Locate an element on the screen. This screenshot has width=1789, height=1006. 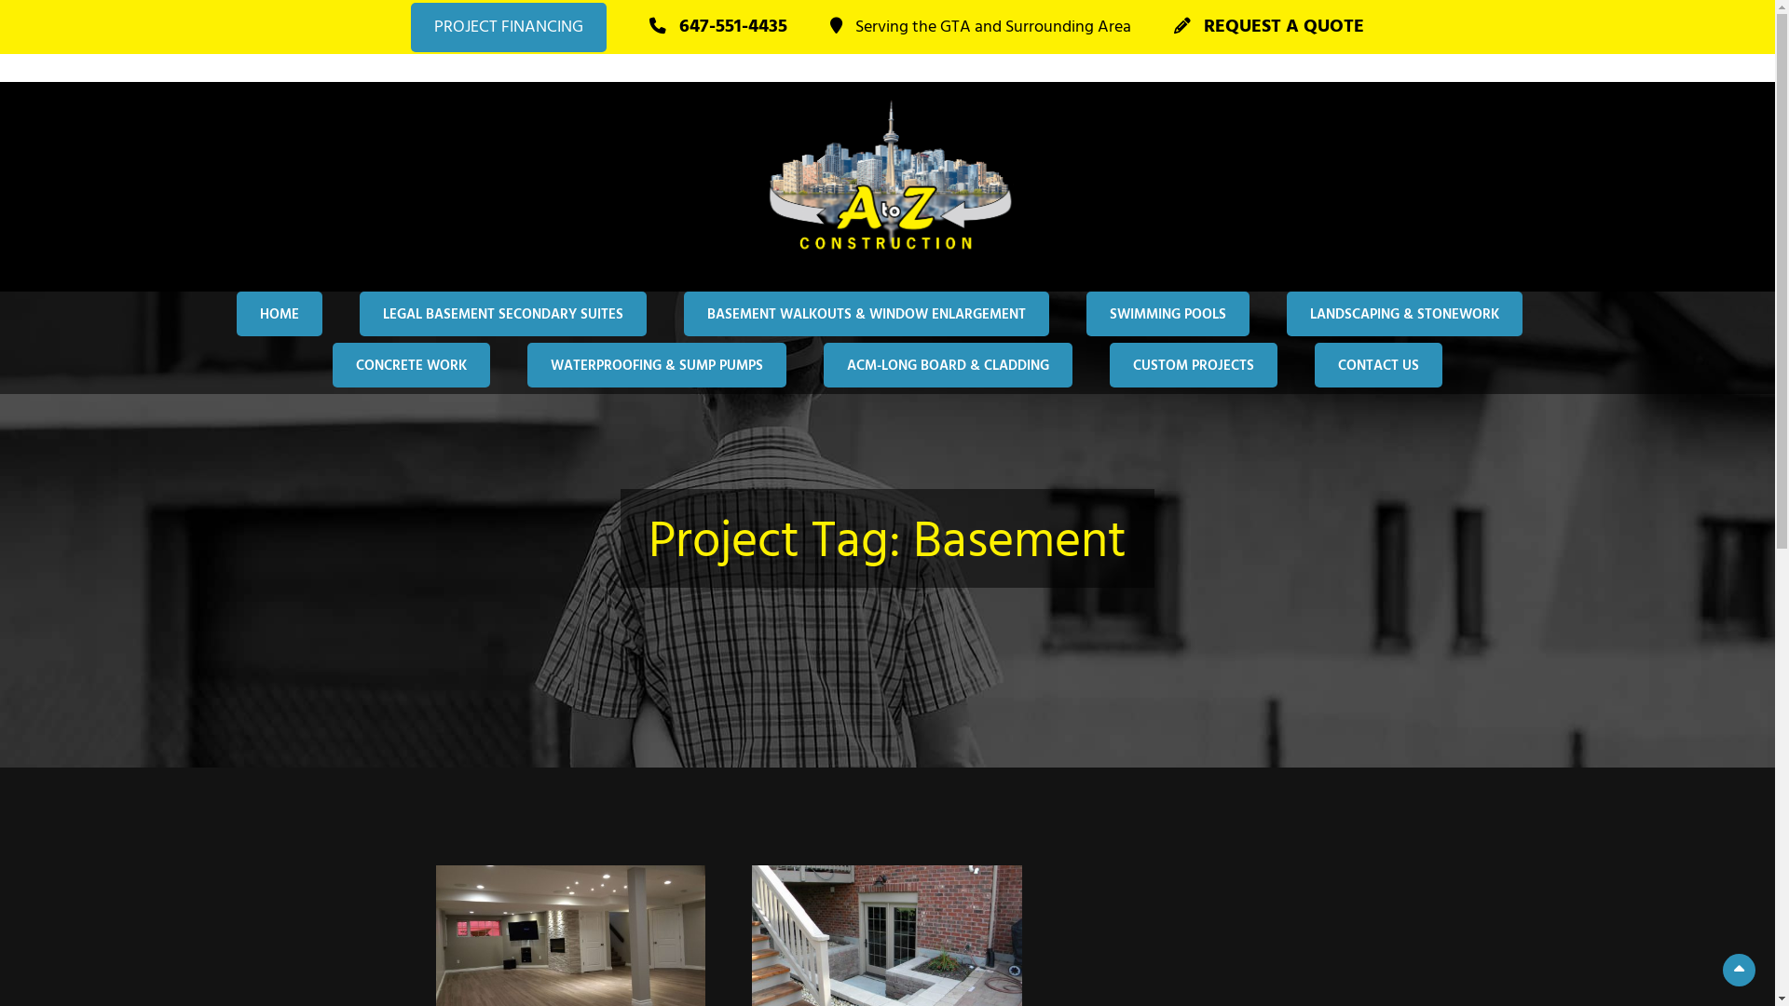
HOME is located at coordinates (280, 313).